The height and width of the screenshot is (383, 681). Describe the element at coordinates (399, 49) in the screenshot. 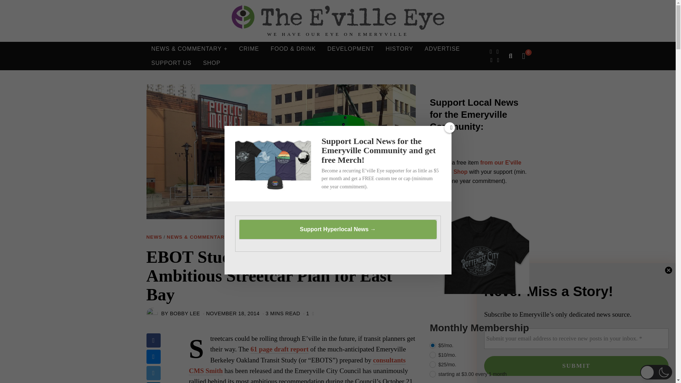

I see `HISTORY` at that location.